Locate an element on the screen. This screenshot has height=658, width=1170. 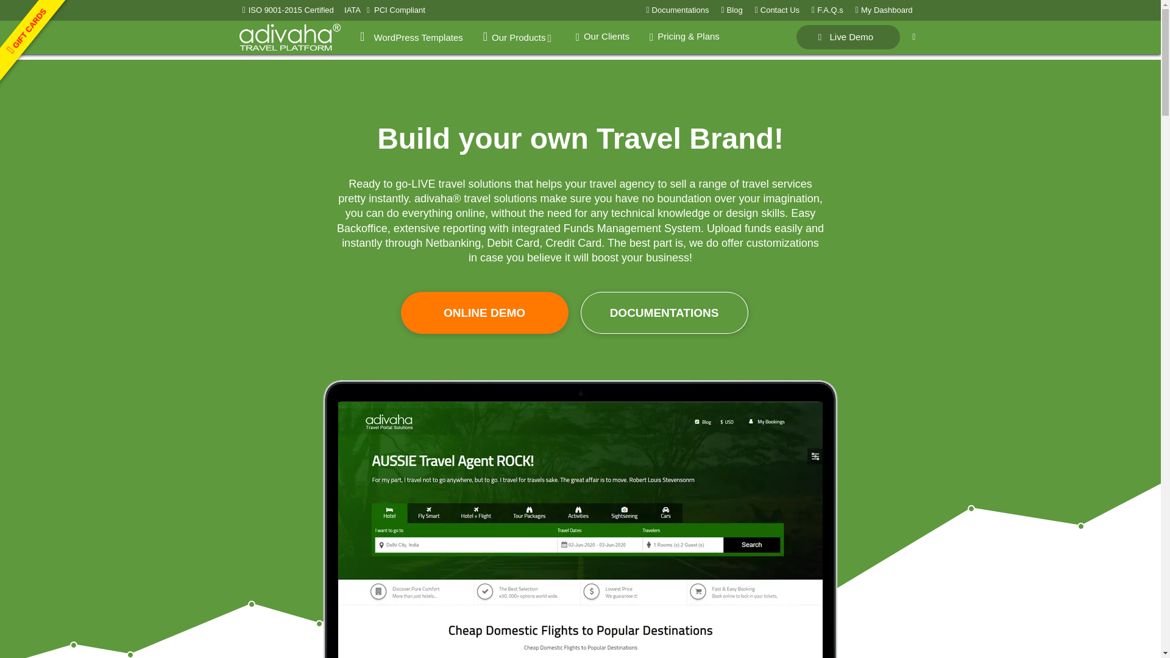
Documentations is located at coordinates (678, 10).